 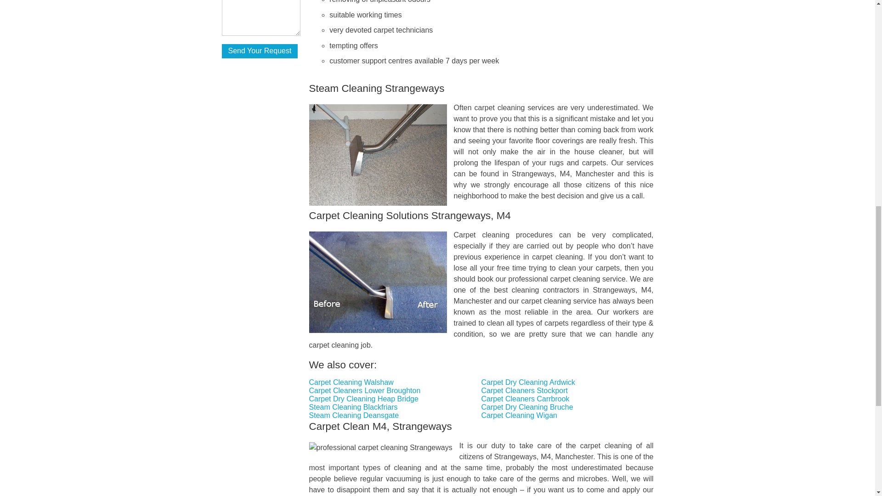 What do you see at coordinates (365, 390) in the screenshot?
I see `M7 Carpet Cleaners Lower Broughton` at bounding box center [365, 390].